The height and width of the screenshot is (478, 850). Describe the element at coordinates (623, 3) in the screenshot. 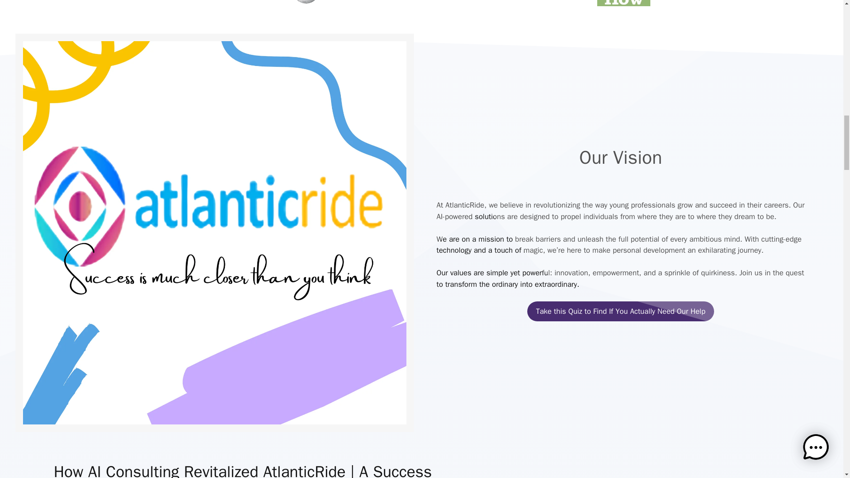

I see `Home 6` at that location.